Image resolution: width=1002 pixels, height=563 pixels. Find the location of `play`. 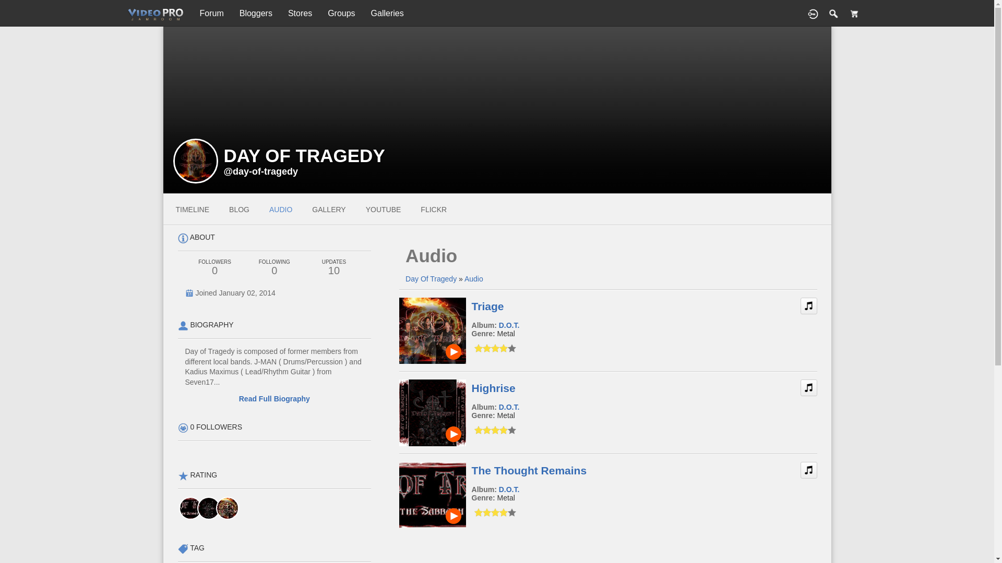

play is located at coordinates (453, 434).